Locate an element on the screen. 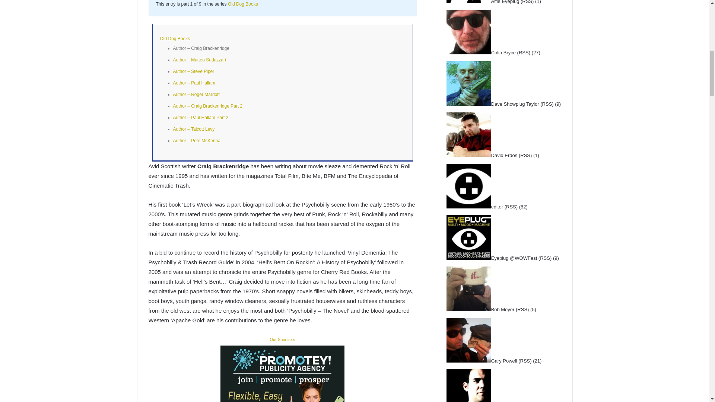 The width and height of the screenshot is (715, 402). Old Dog Books is located at coordinates (243, 4).